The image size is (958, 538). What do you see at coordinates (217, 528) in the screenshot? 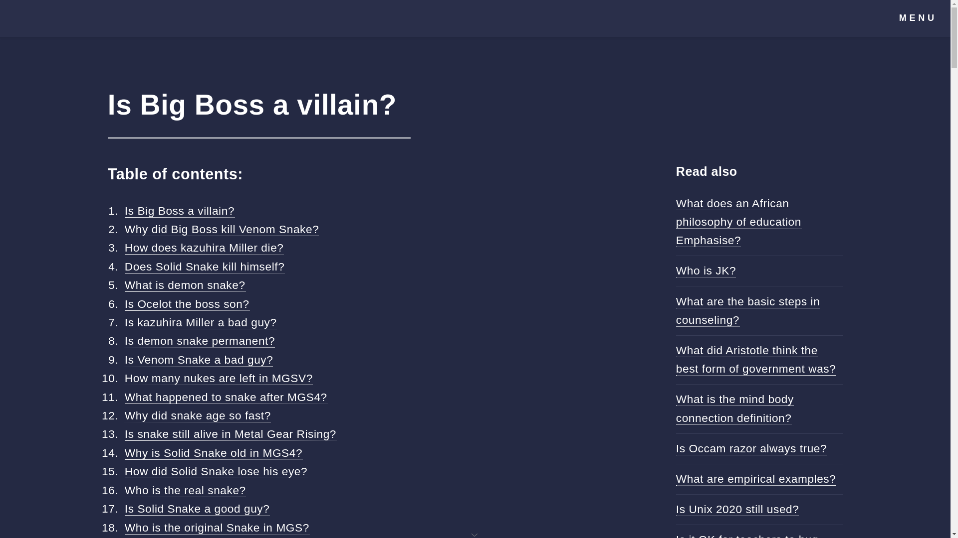
I see `Who is the original Snake in MGS?` at bounding box center [217, 528].